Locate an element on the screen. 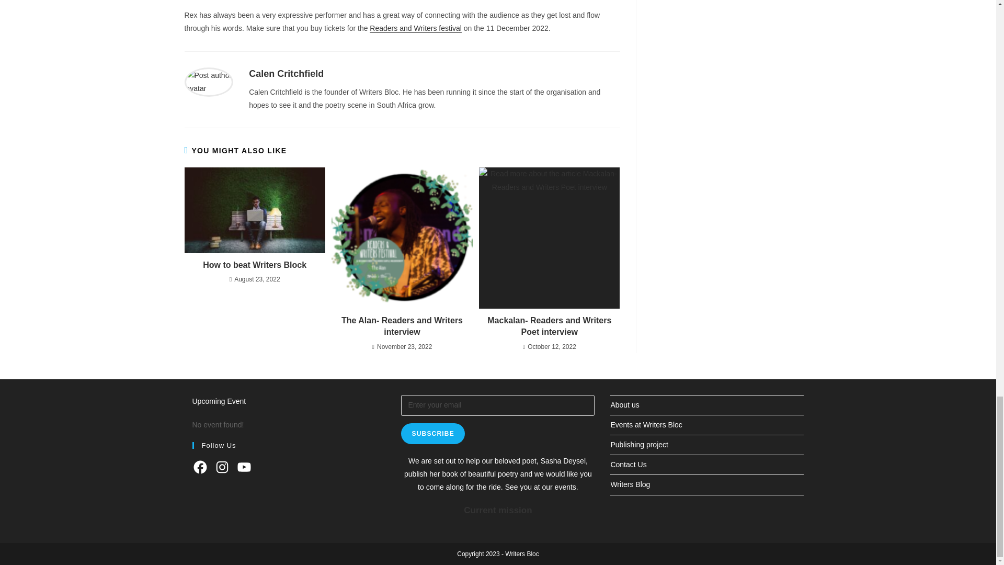 The width and height of the screenshot is (1004, 565). How to beat Writers Block is located at coordinates (254, 265).